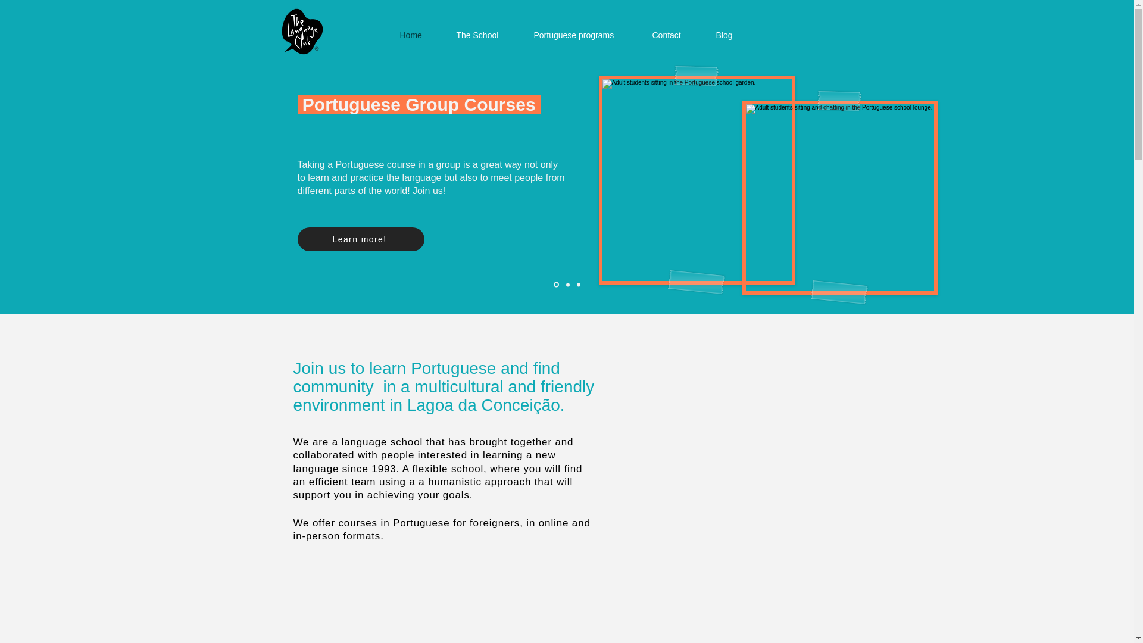 This screenshot has height=643, width=1143. What do you see at coordinates (361, 239) in the screenshot?
I see `Learn more!` at bounding box center [361, 239].